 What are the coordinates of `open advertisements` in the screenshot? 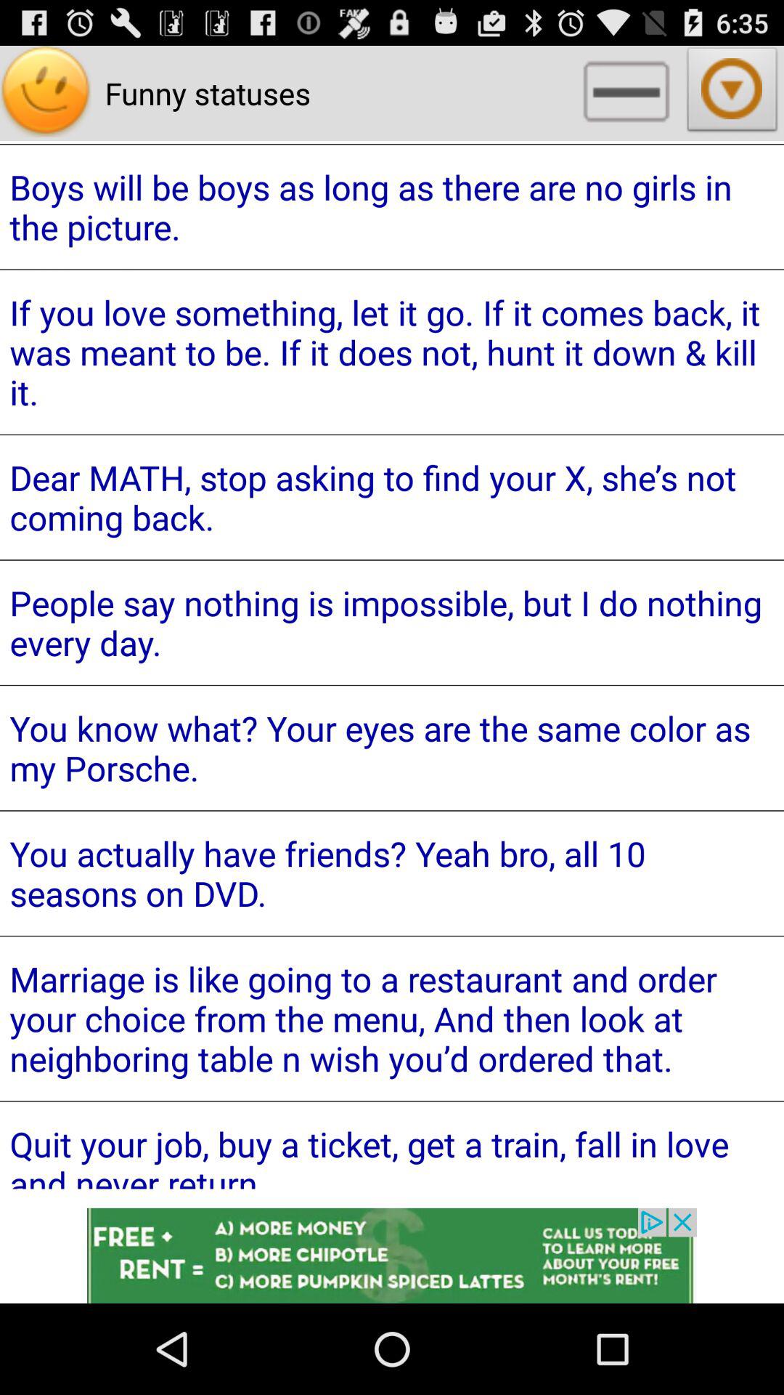 It's located at (392, 1255).